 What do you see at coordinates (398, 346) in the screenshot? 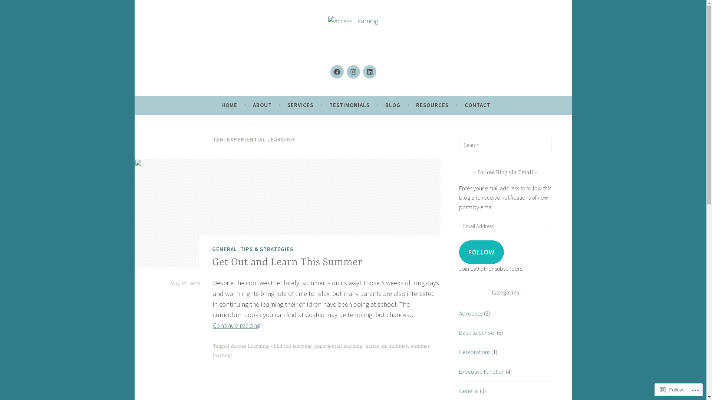
I see `summer` at bounding box center [398, 346].